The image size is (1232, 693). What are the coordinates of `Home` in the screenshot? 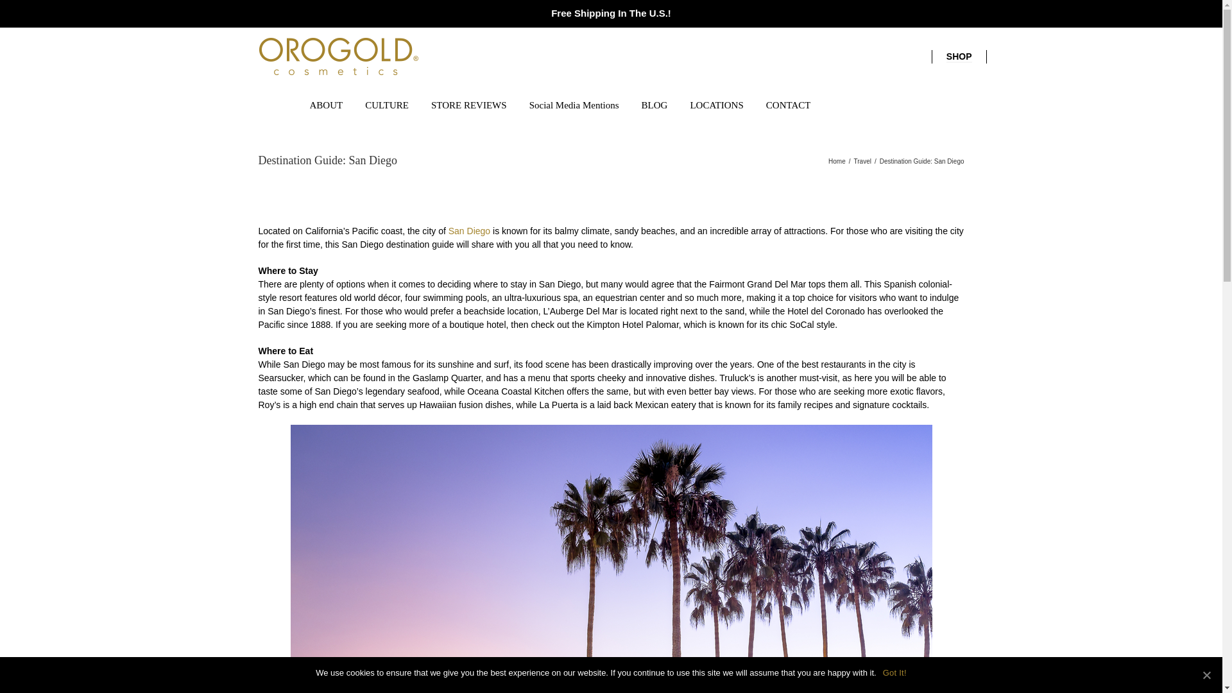 It's located at (837, 162).